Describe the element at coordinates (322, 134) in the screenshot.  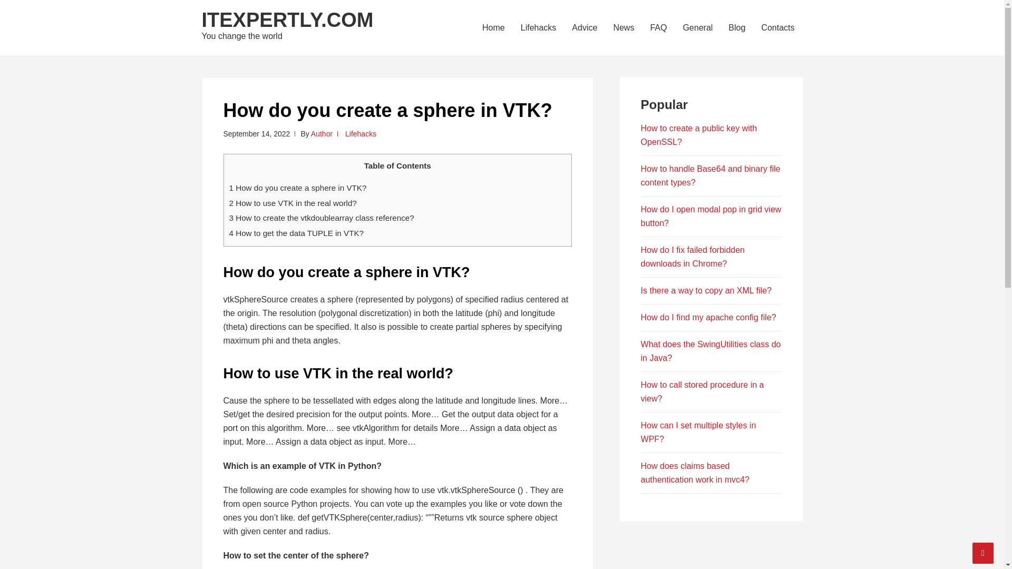
I see `Author` at that location.